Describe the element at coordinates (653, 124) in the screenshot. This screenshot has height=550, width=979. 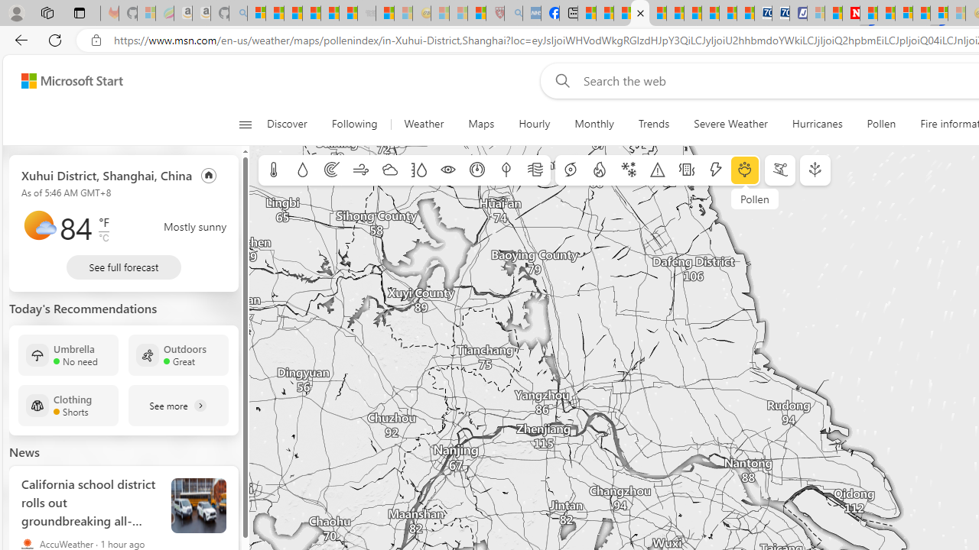
I see `Trends` at that location.